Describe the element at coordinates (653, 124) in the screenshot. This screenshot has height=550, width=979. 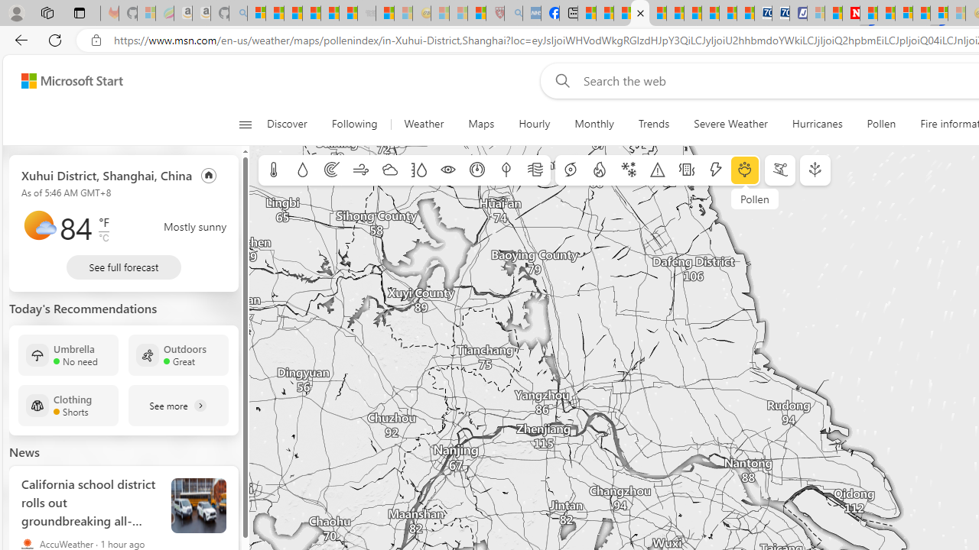
I see `Trends` at that location.